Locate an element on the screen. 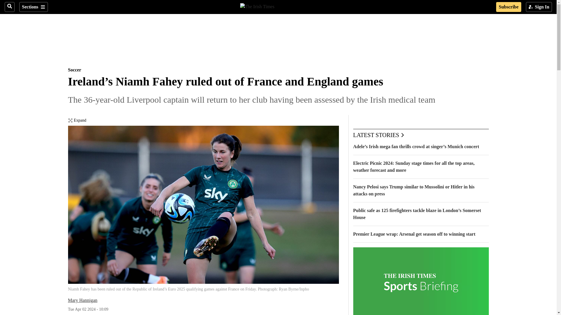  Subscribe is located at coordinates (508, 7).